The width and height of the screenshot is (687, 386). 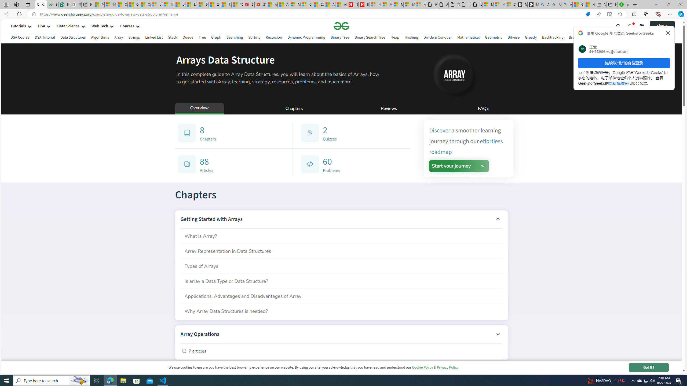 What do you see at coordinates (254, 37) in the screenshot?
I see `Sorting` at bounding box center [254, 37].